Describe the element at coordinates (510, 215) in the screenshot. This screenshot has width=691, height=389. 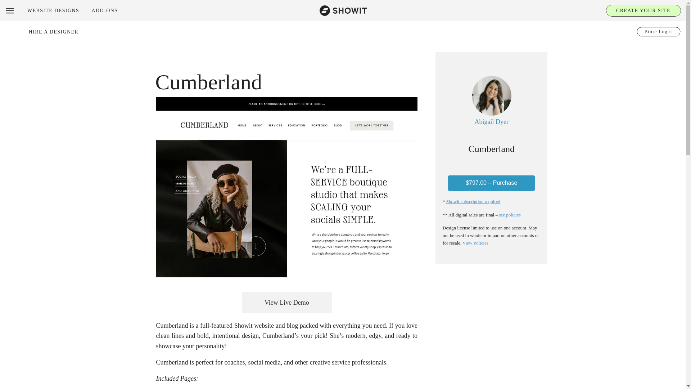
I see `see policies` at that location.